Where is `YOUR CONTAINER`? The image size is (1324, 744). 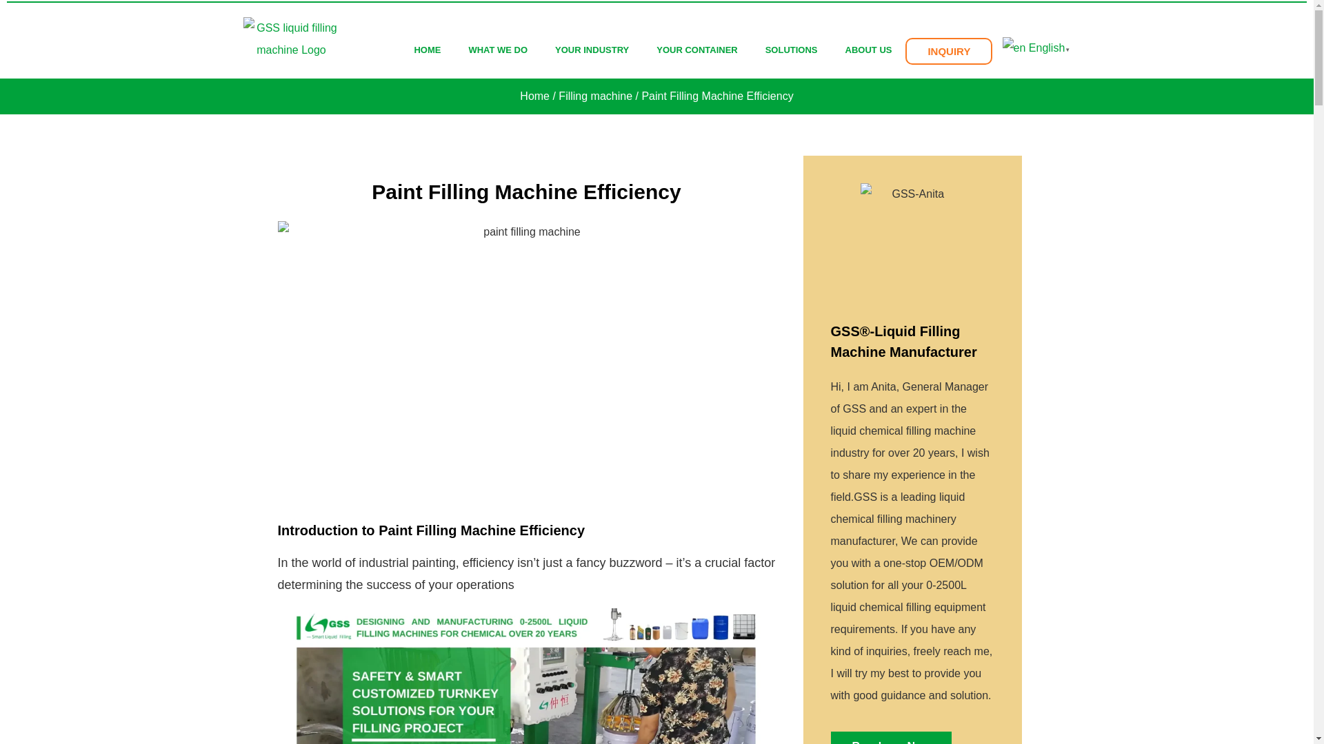 YOUR CONTAINER is located at coordinates (696, 50).